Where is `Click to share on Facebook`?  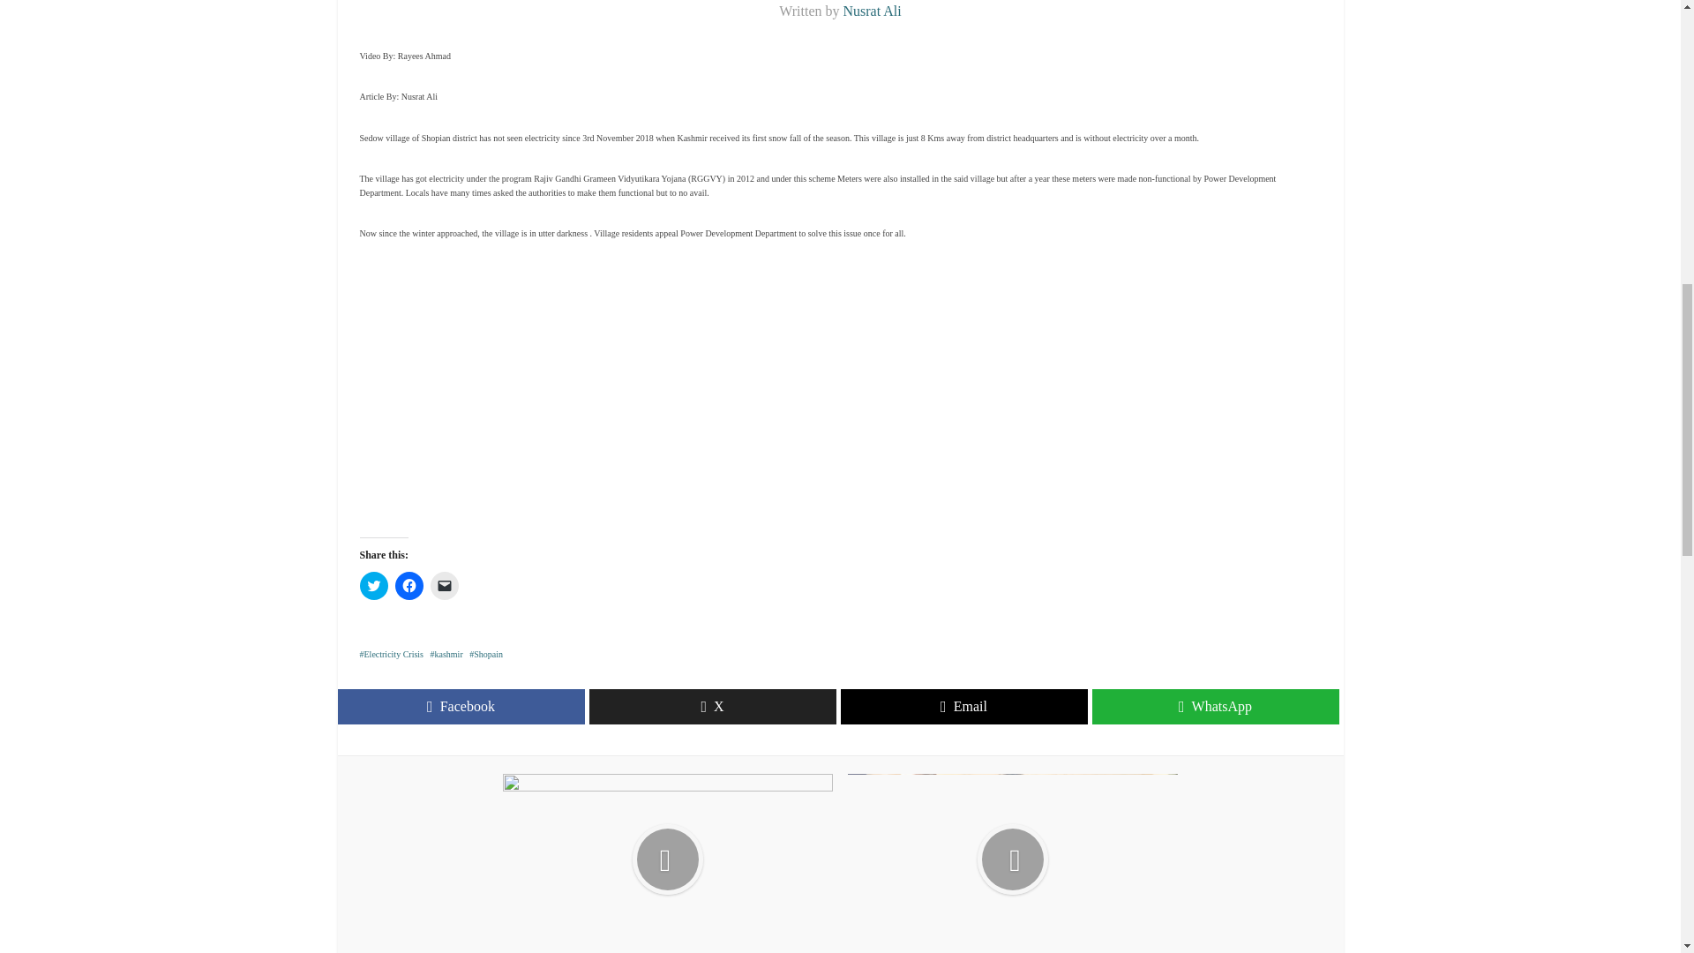 Click to share on Facebook is located at coordinates (409, 586).